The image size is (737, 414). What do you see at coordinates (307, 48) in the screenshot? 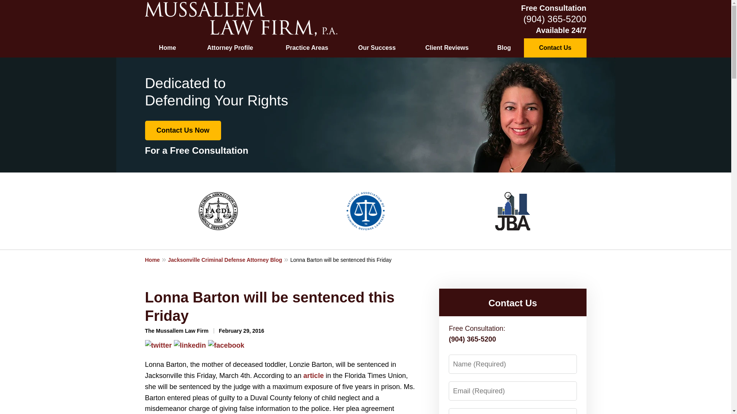
I see `Practice Areas` at bounding box center [307, 48].